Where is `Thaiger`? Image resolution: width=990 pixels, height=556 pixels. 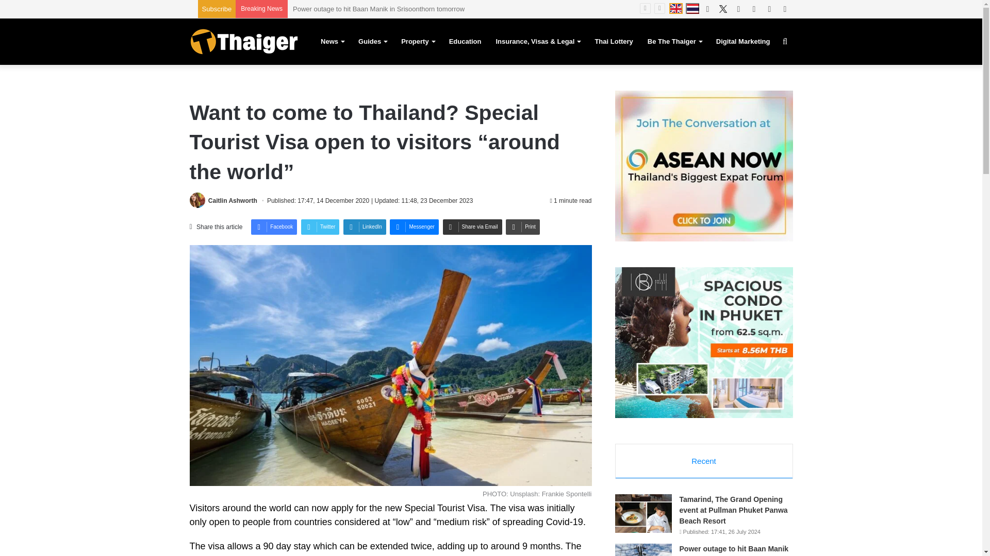
Thaiger is located at coordinates (243, 41).